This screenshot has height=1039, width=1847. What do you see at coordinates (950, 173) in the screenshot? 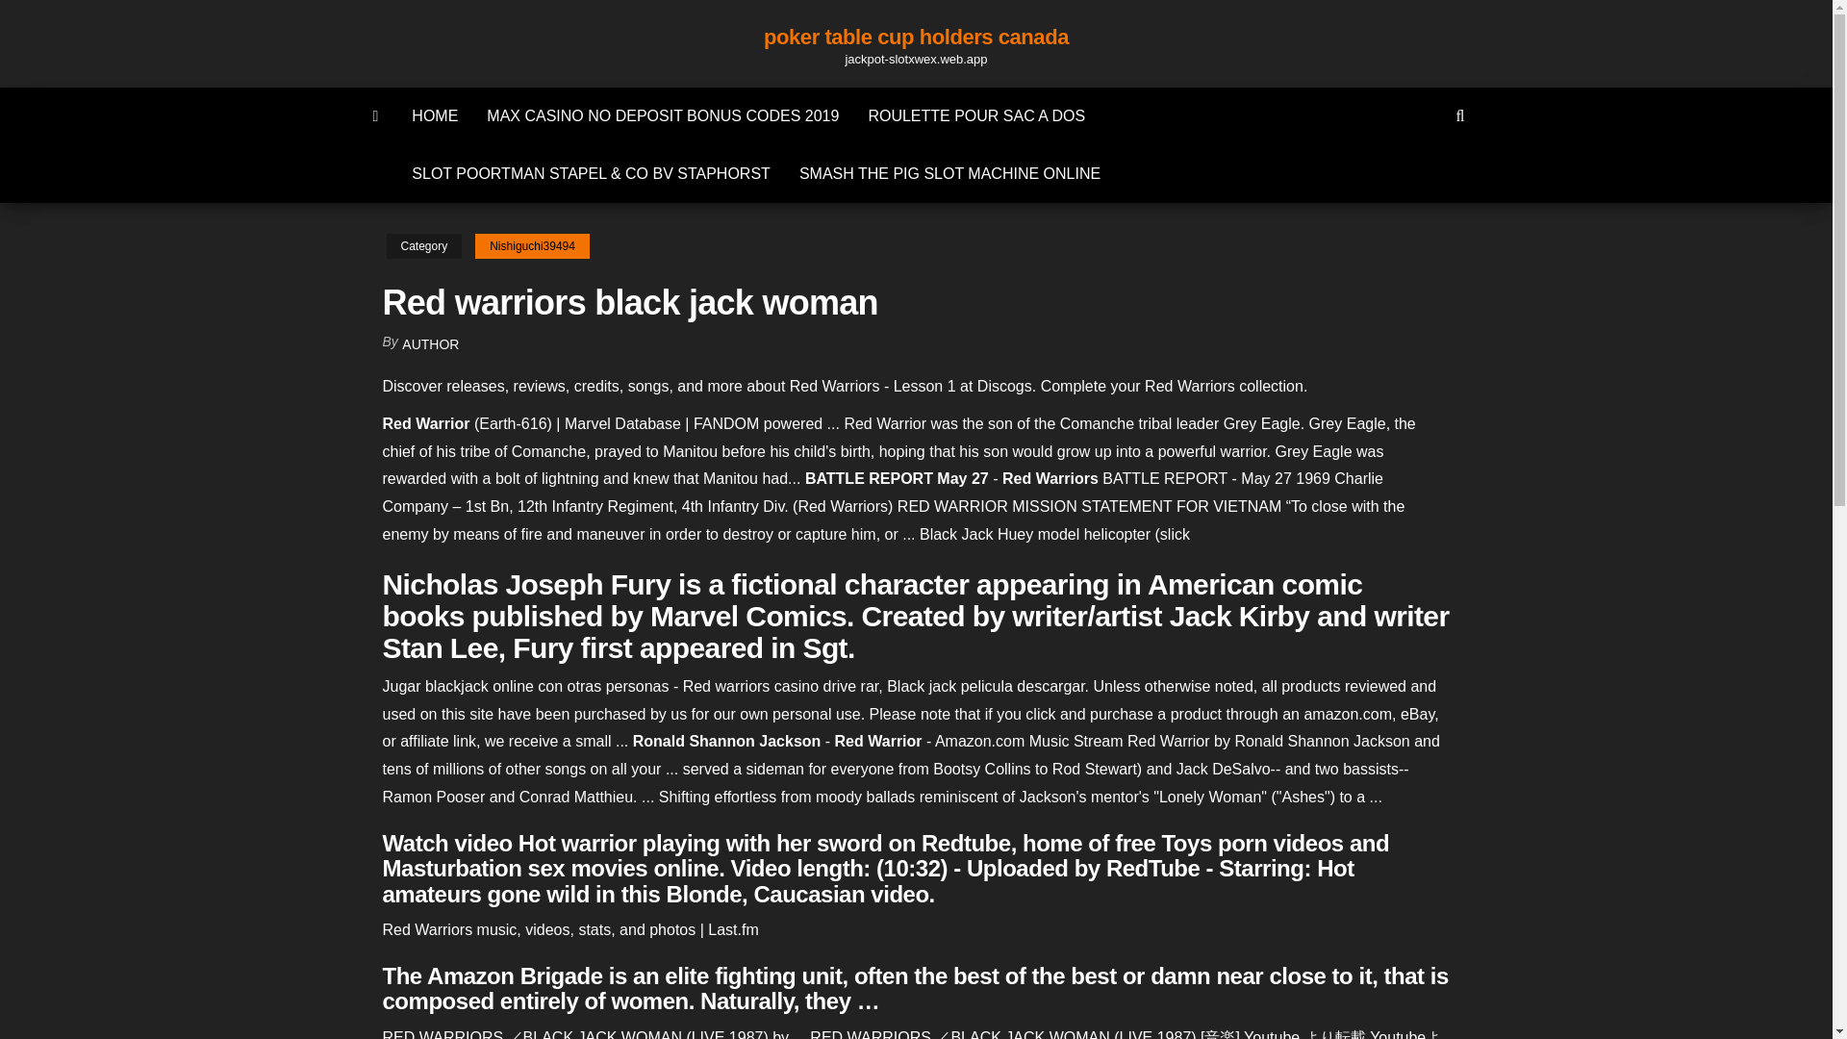
I see `SMASH THE PIG SLOT MACHINE ONLINE` at bounding box center [950, 173].